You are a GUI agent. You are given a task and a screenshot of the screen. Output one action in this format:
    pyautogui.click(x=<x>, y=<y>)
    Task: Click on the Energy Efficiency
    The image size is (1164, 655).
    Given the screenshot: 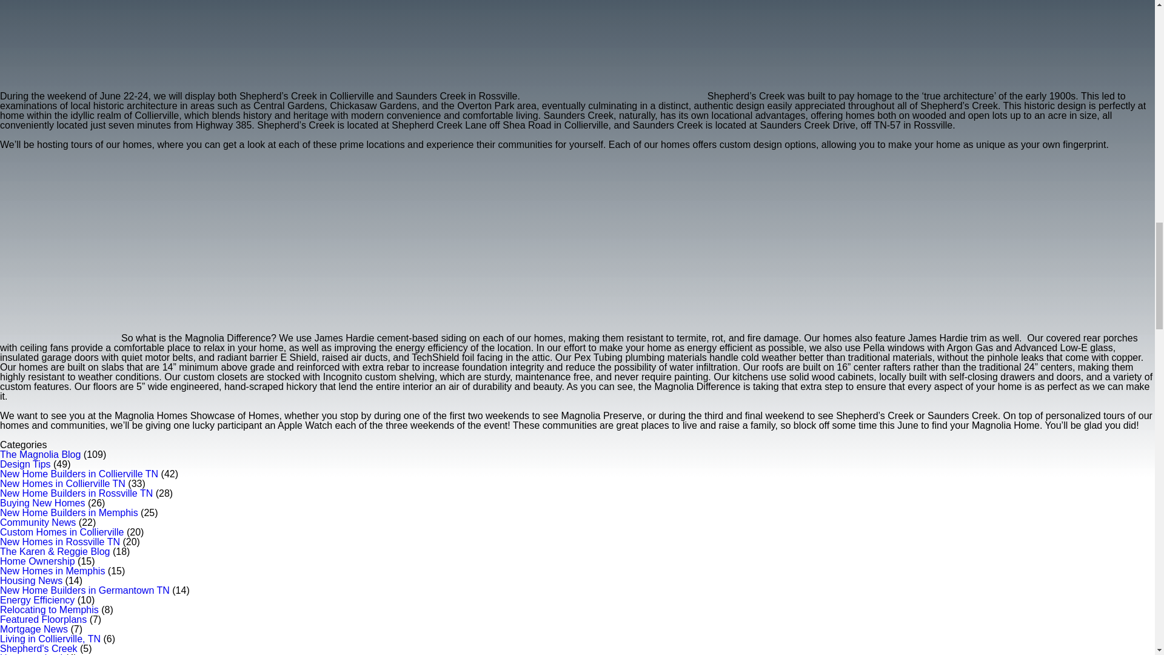 What is the action you would take?
    pyautogui.click(x=37, y=599)
    